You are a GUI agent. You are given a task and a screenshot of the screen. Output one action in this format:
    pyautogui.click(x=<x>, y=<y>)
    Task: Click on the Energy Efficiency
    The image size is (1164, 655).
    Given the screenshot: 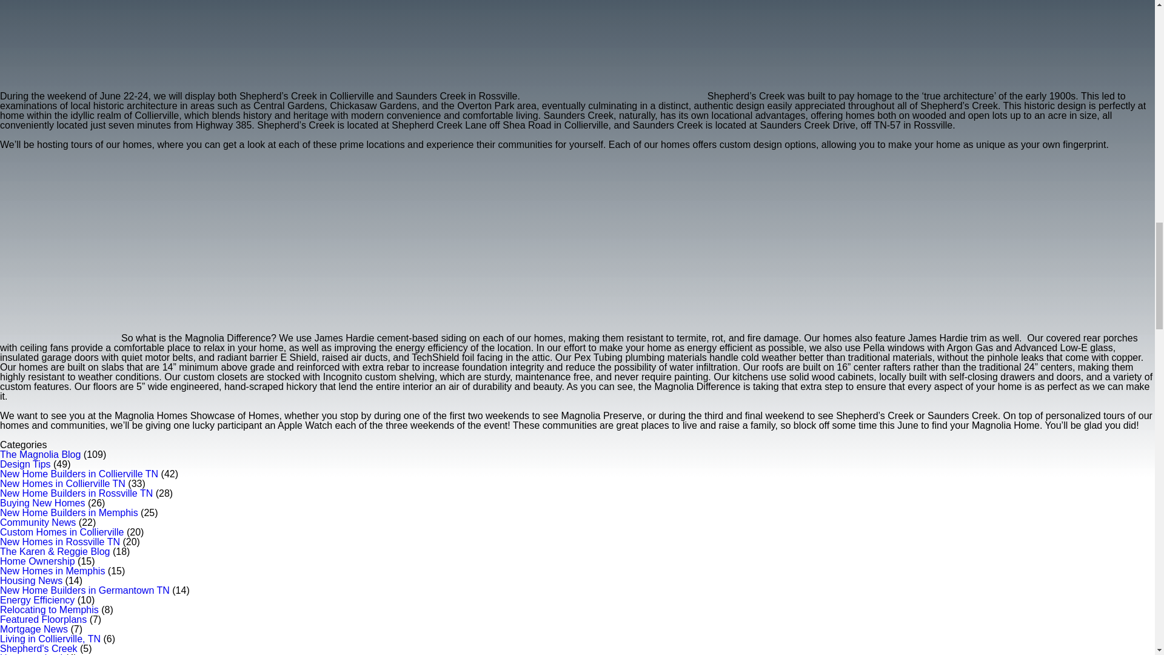 What is the action you would take?
    pyautogui.click(x=37, y=599)
    